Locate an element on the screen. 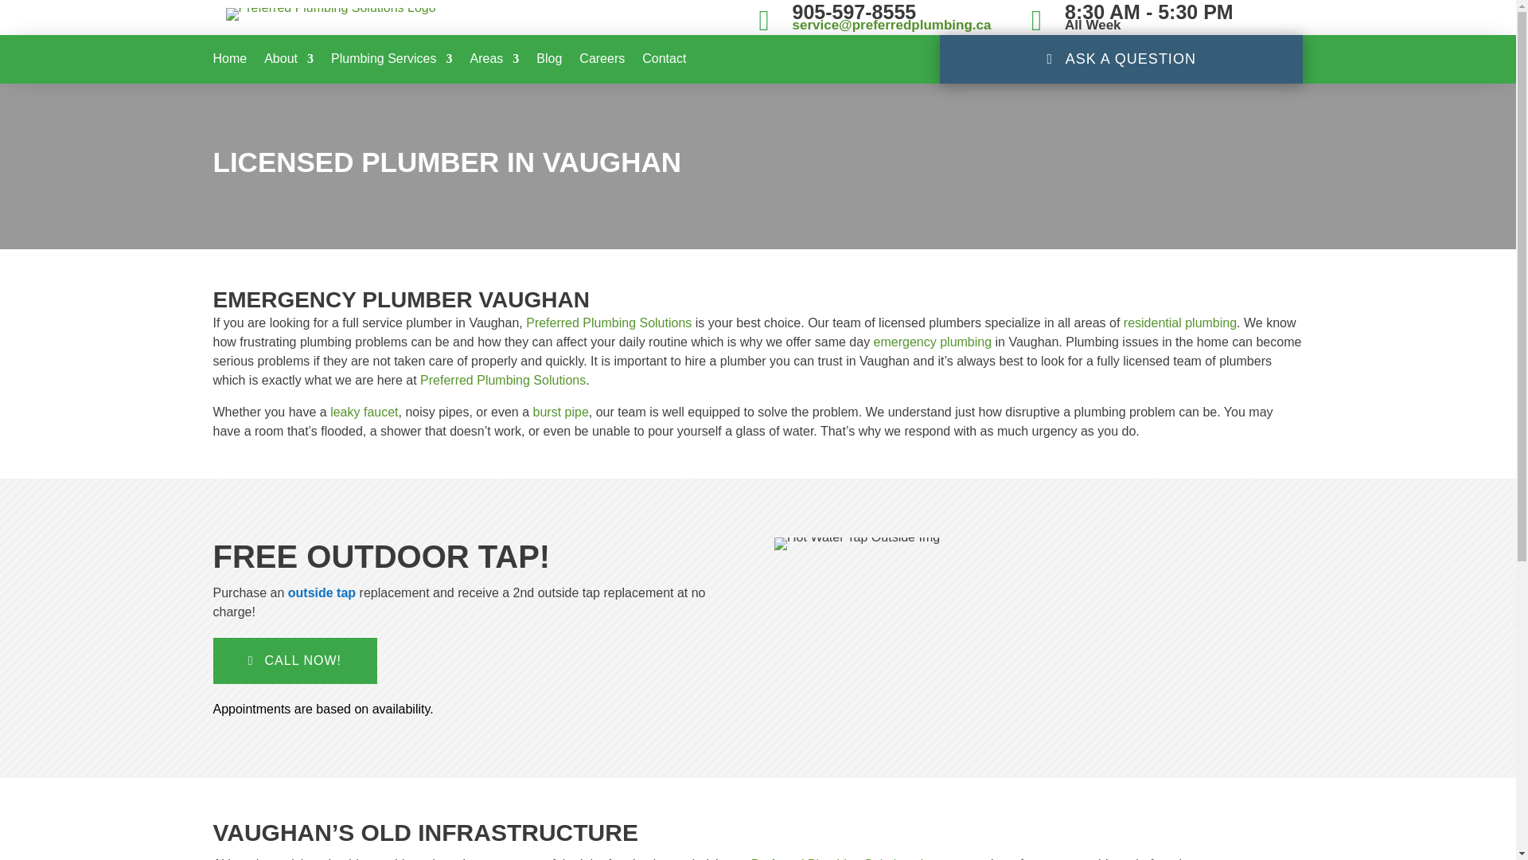  Hot Water Tap Outside Img is located at coordinates (856, 544).